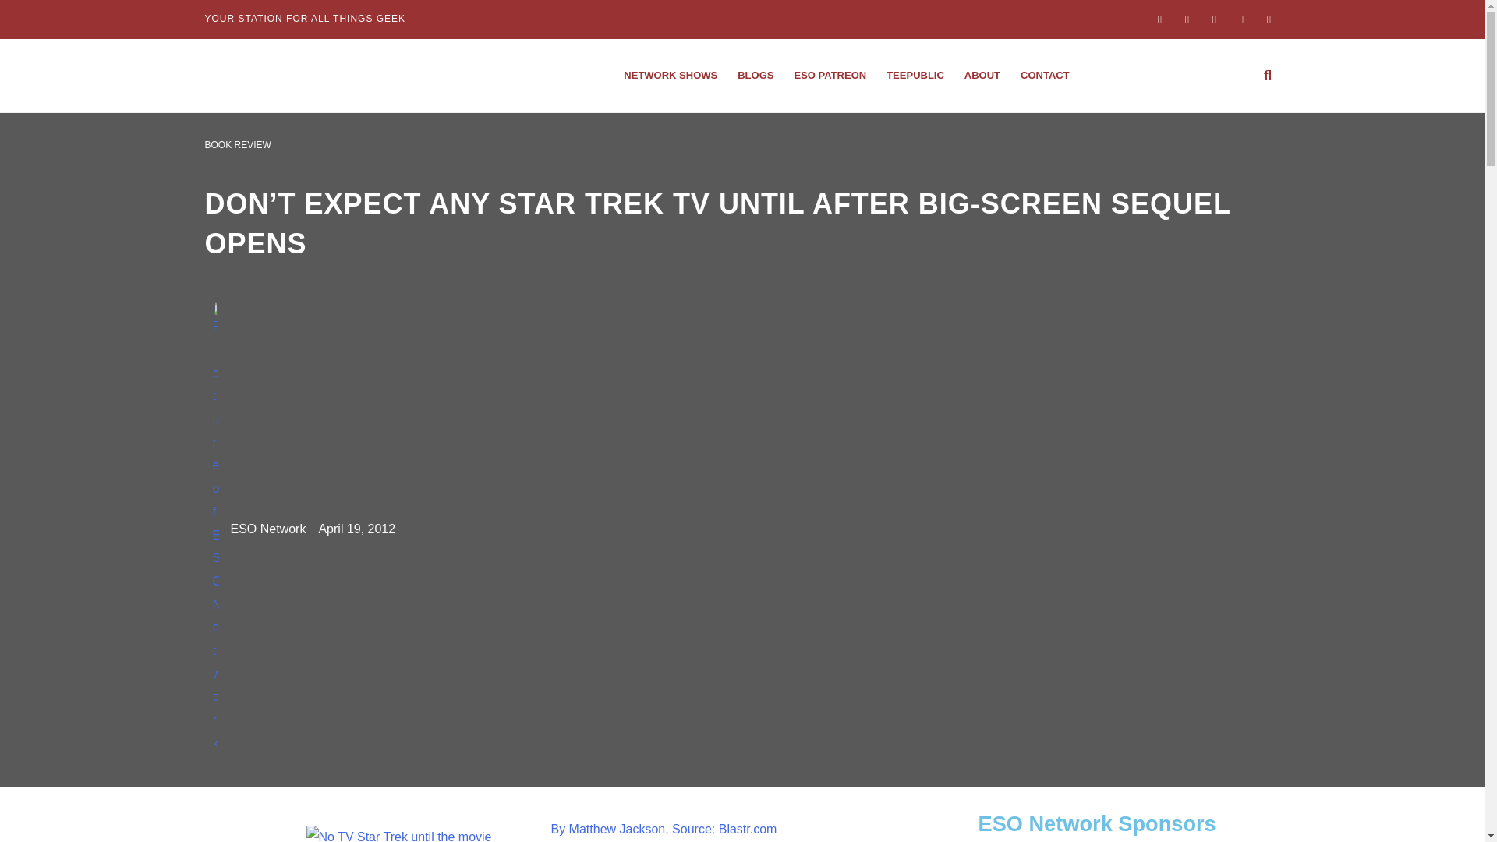  I want to click on BLOGS, so click(755, 75).